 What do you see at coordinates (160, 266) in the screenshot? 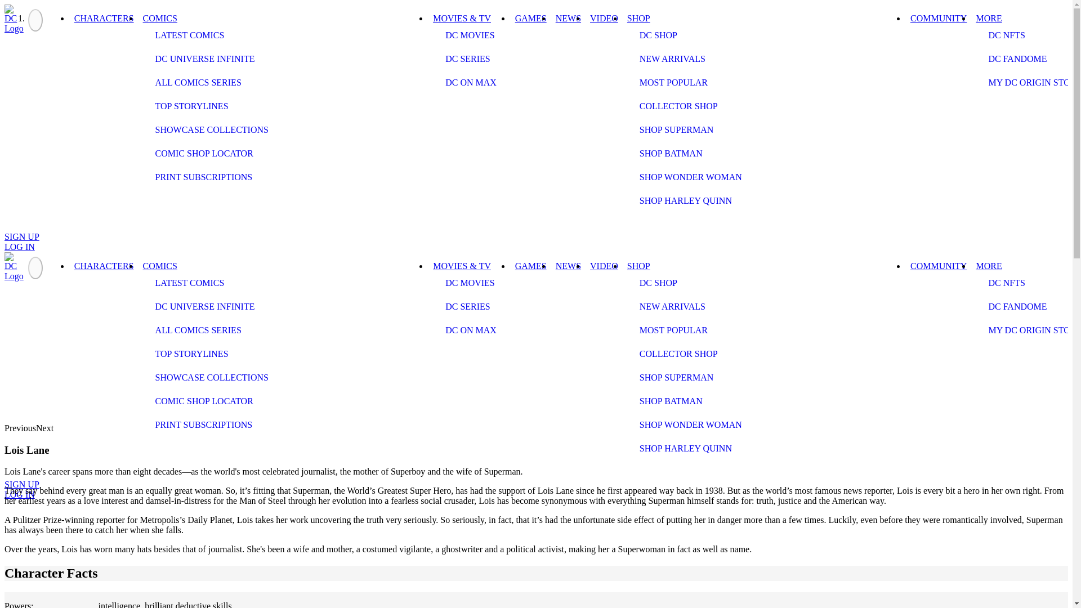
I see `COMICS` at bounding box center [160, 266].